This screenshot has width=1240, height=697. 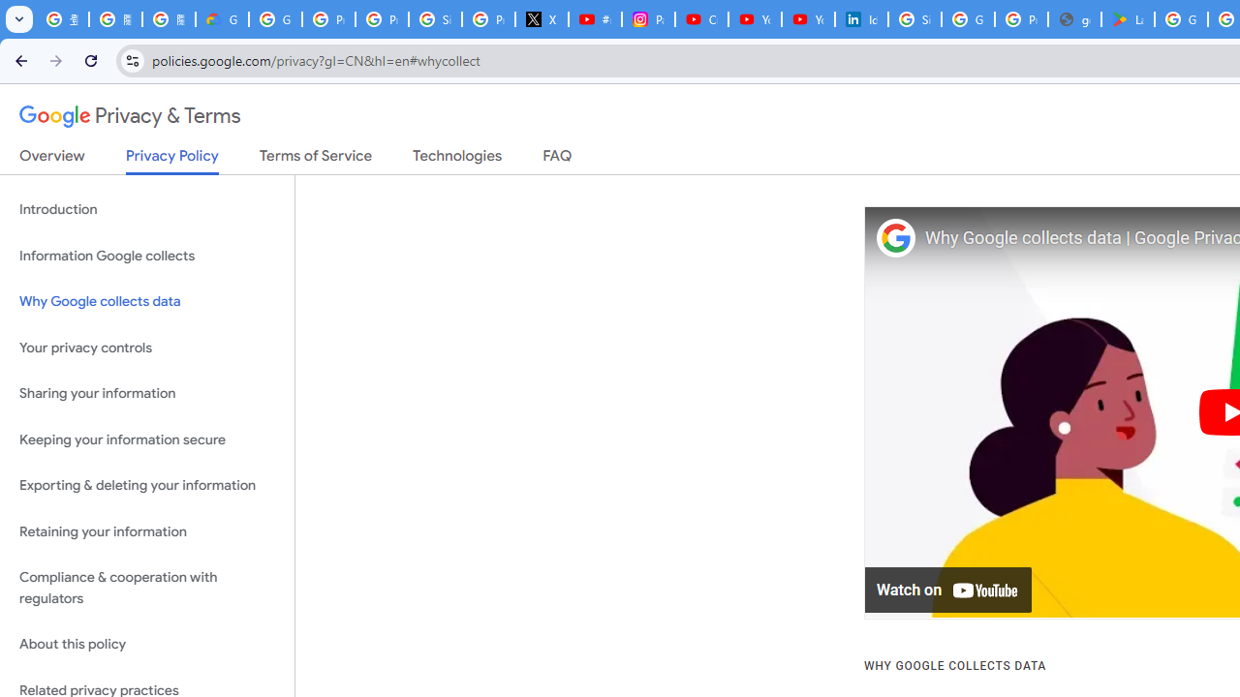 What do you see at coordinates (147, 589) in the screenshot?
I see `Compliance & cooperation with regulators` at bounding box center [147, 589].